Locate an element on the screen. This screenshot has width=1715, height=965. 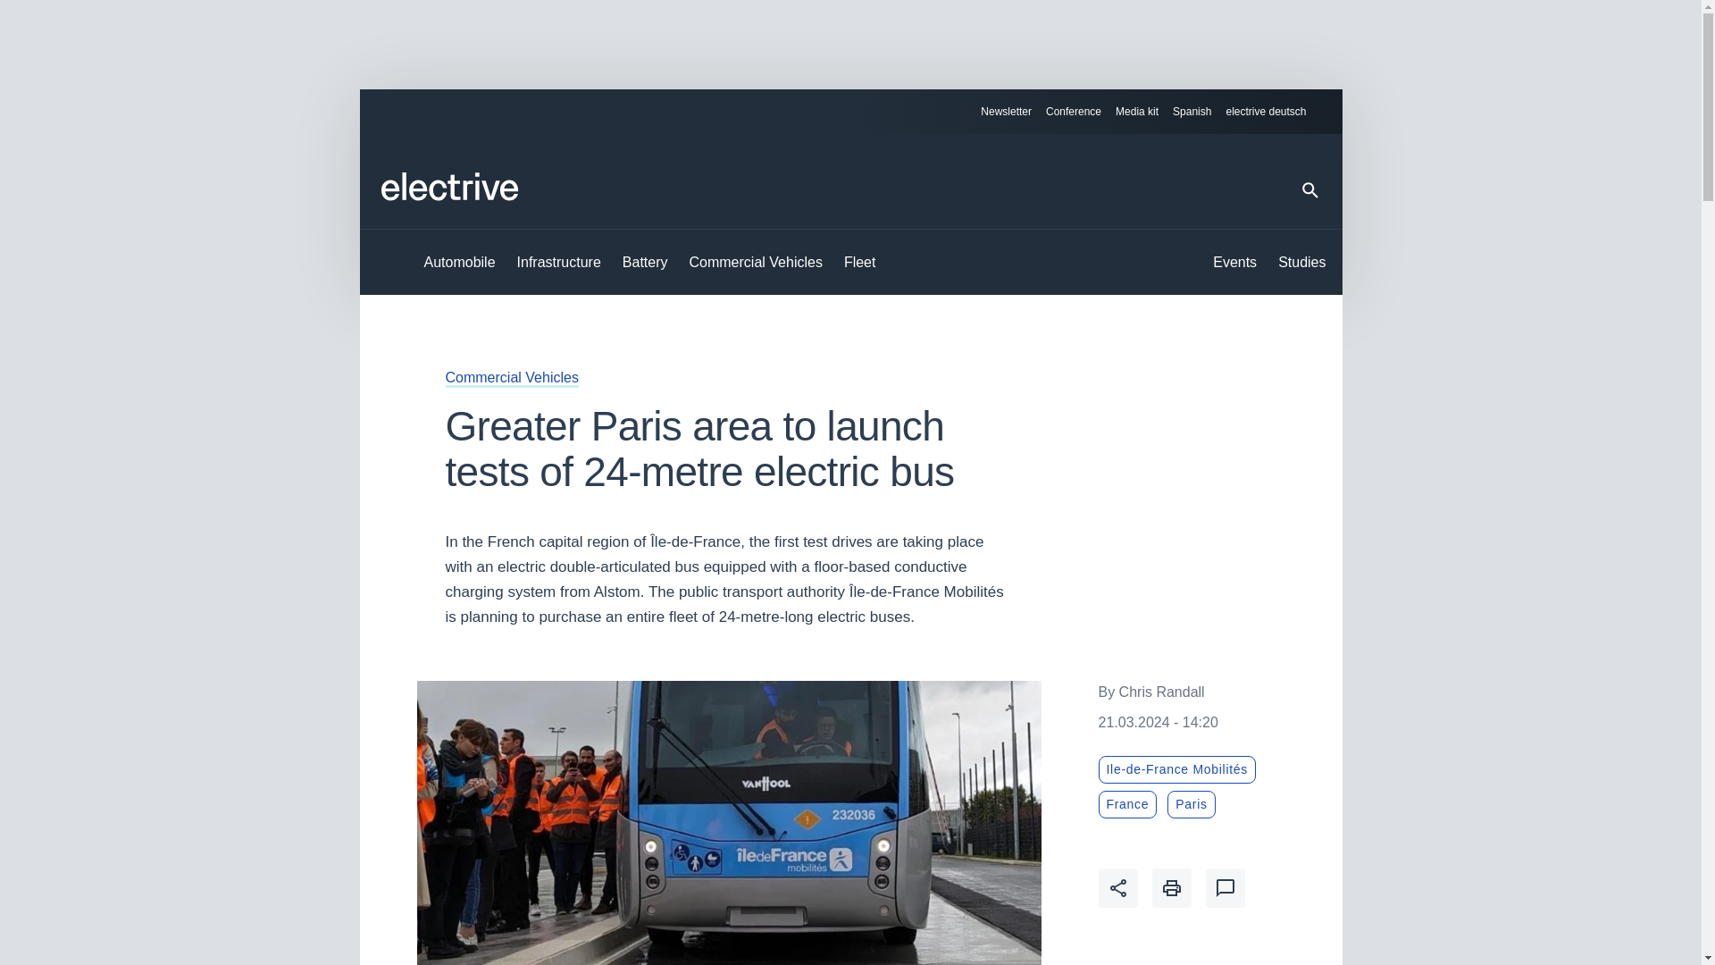
Drucken is located at coordinates (1172, 888).